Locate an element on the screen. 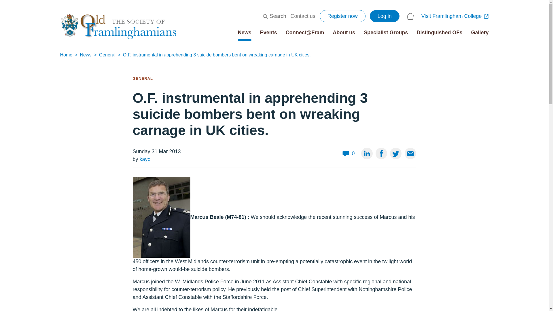 The height and width of the screenshot is (311, 553). Events is located at coordinates (268, 32).